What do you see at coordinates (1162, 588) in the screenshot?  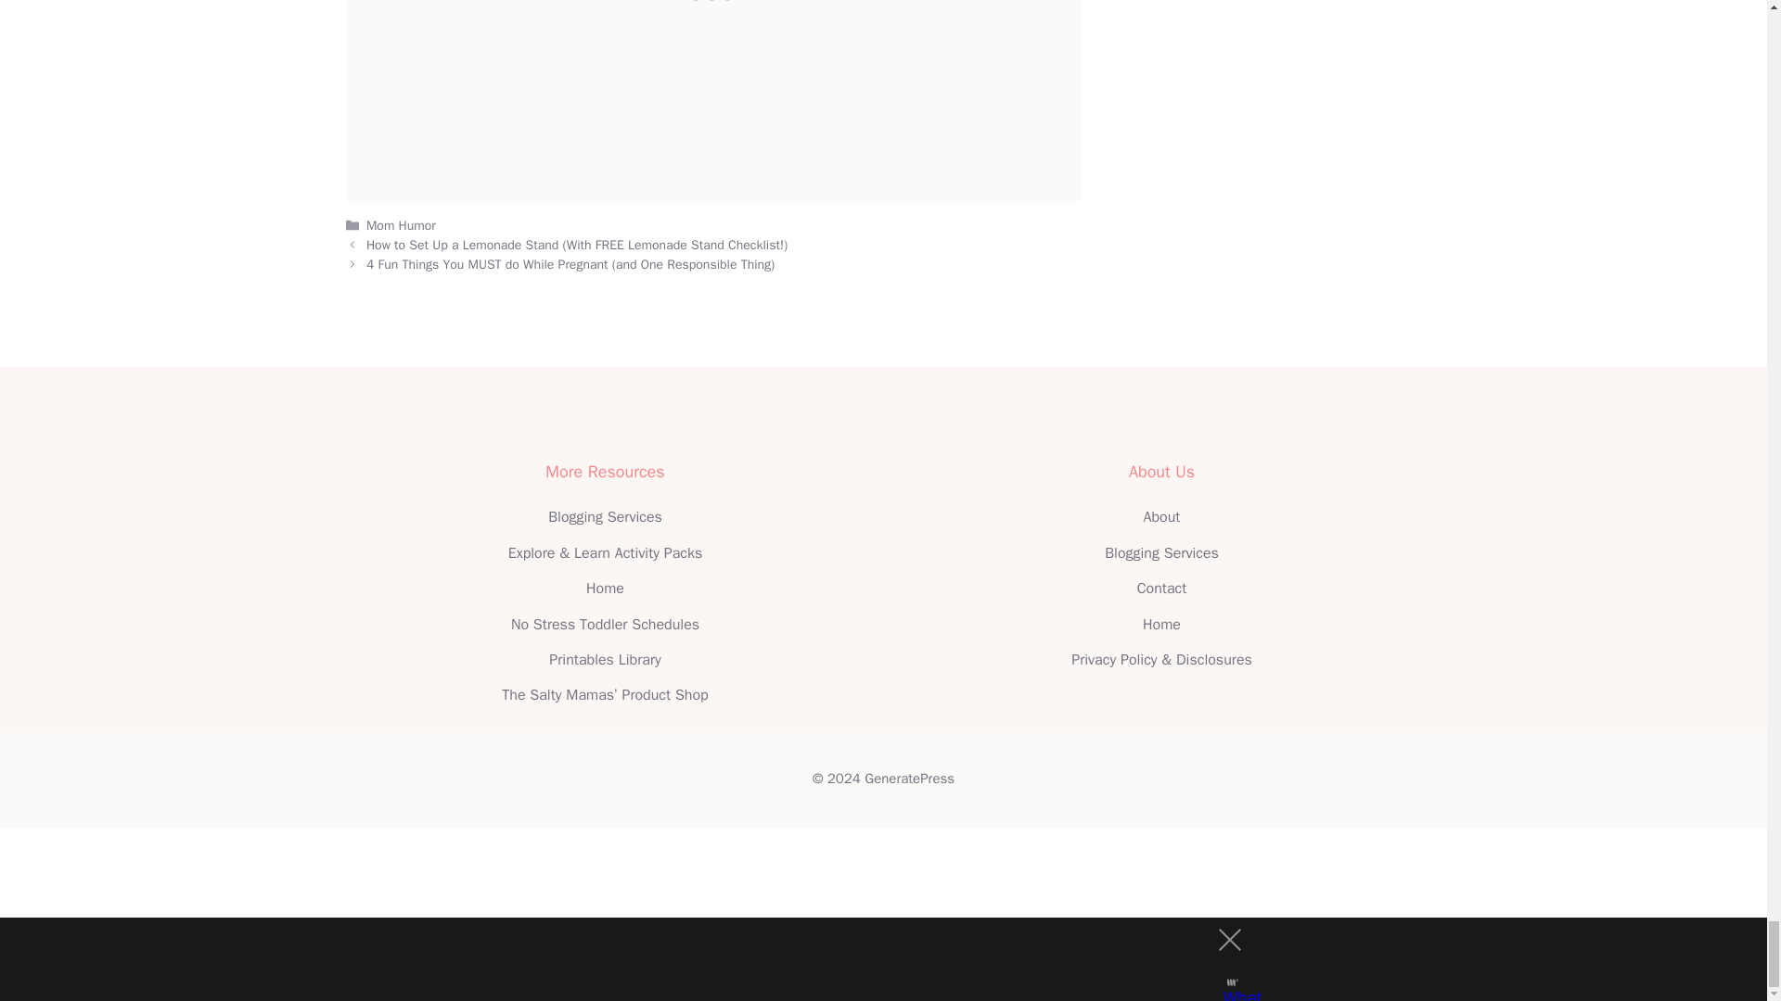 I see `Contact` at bounding box center [1162, 588].